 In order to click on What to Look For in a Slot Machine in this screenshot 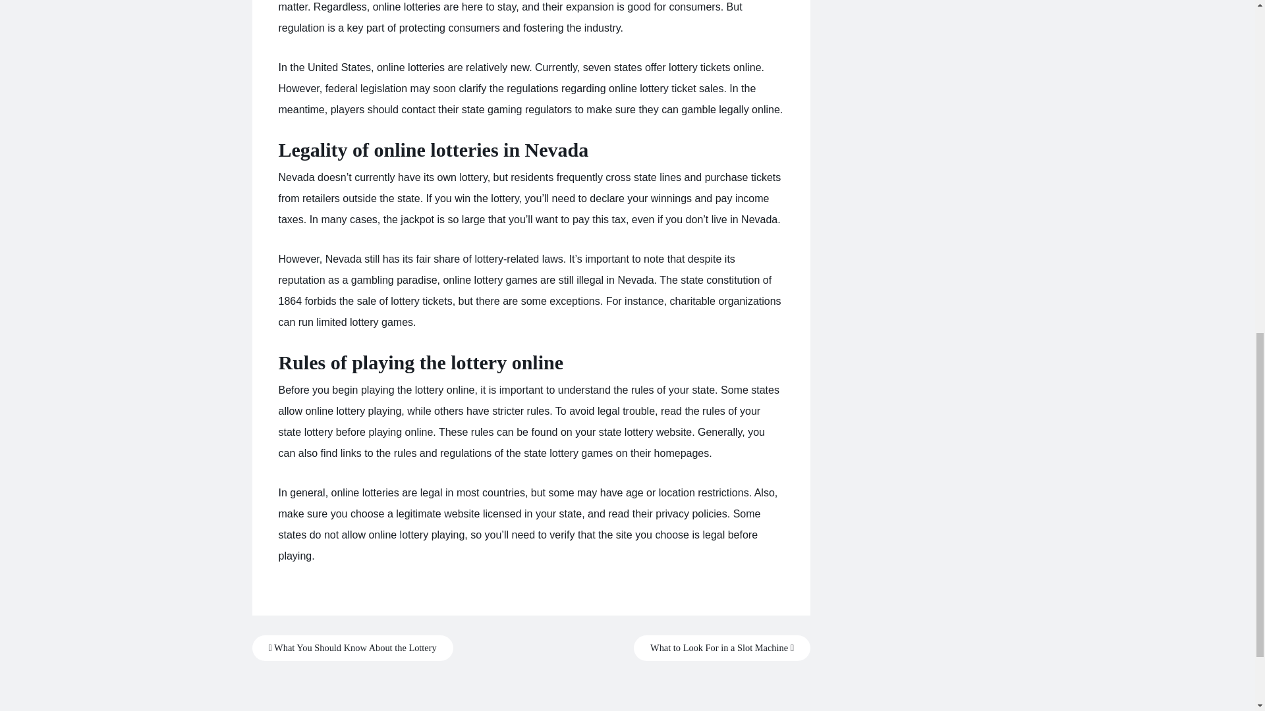, I will do `click(722, 648)`.